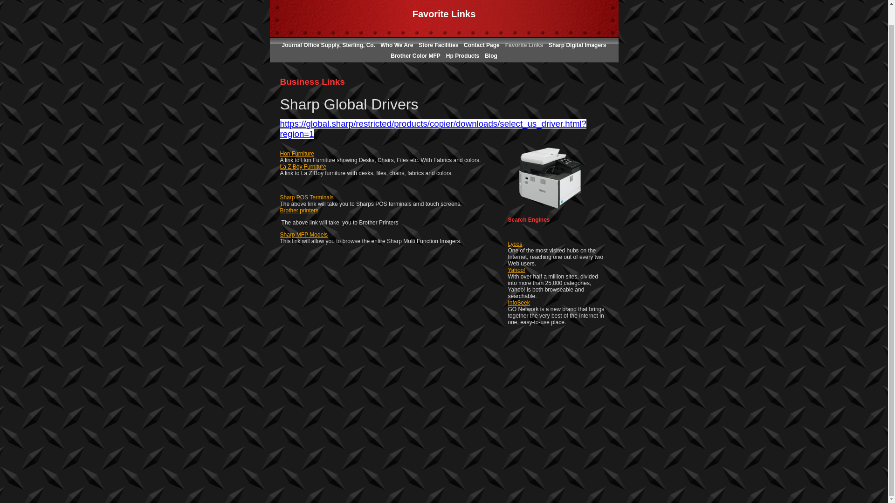 This screenshot has height=503, width=895. Describe the element at coordinates (415, 56) in the screenshot. I see `Brother Color MFP` at that location.